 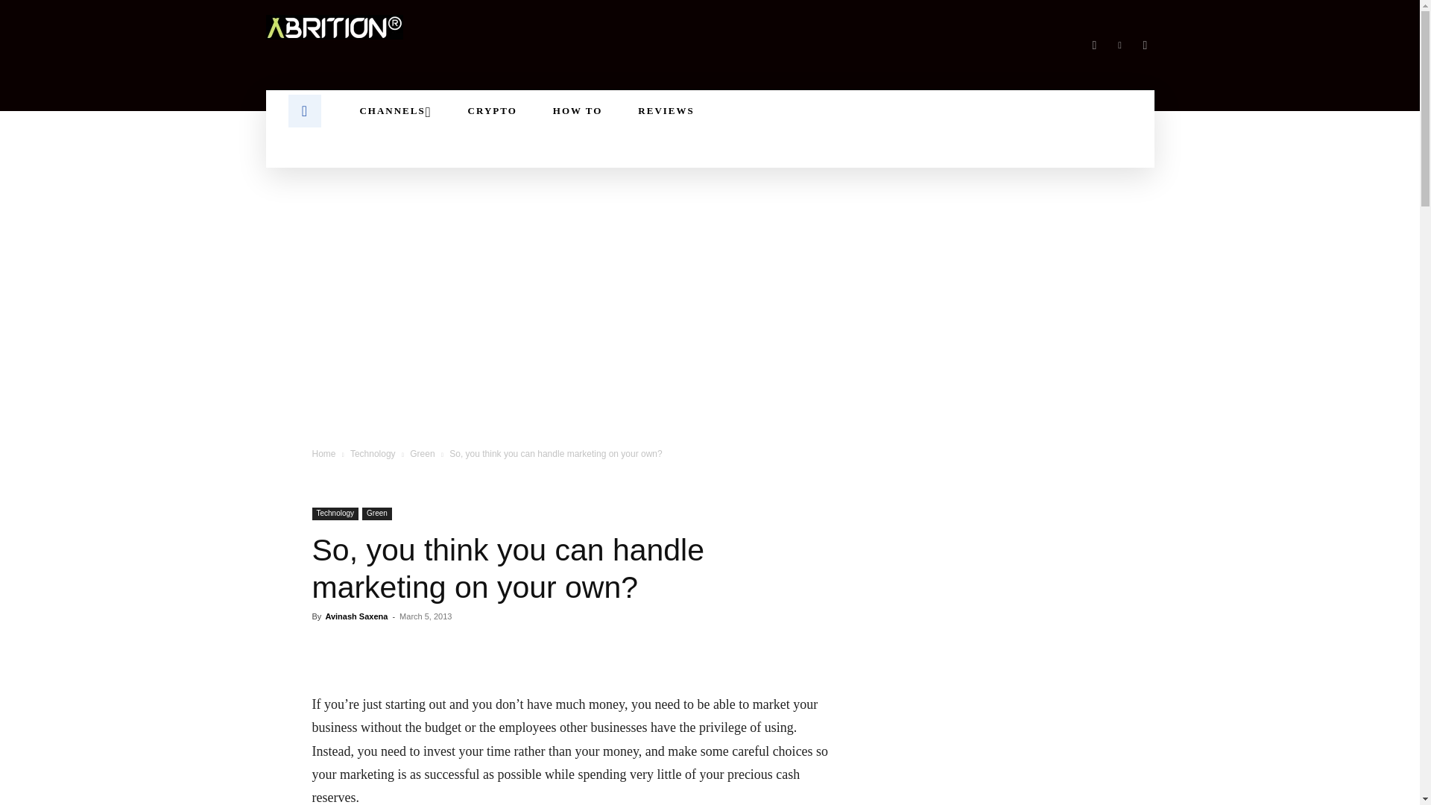 What do you see at coordinates (1094, 45) in the screenshot?
I see `Facebook` at bounding box center [1094, 45].